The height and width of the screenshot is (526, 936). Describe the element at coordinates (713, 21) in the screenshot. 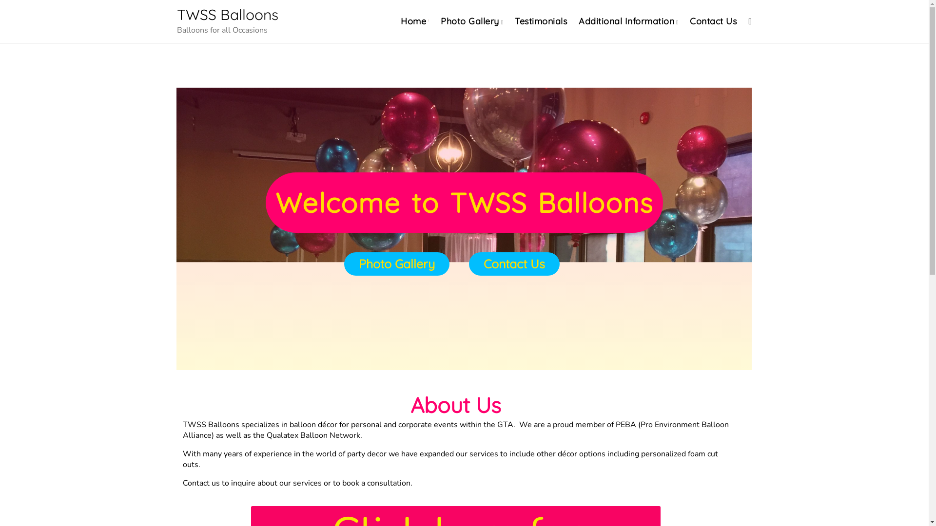

I see `Contact Us` at that location.